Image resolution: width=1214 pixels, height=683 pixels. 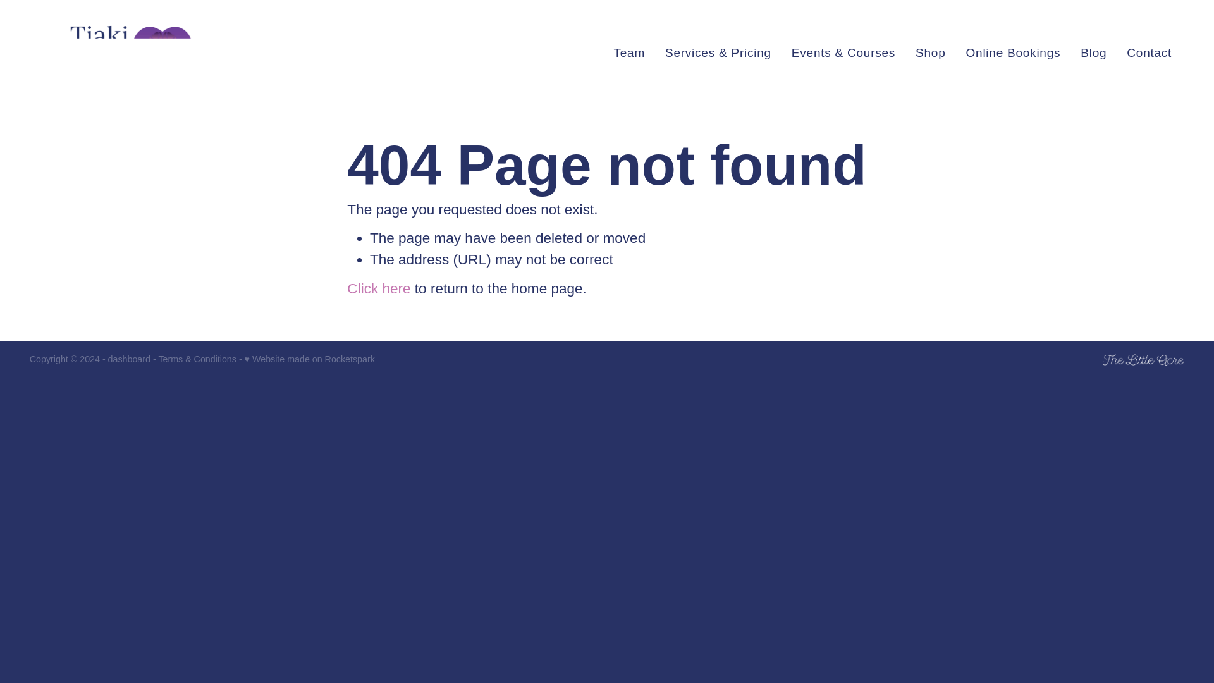 What do you see at coordinates (378, 288) in the screenshot?
I see `Click here` at bounding box center [378, 288].